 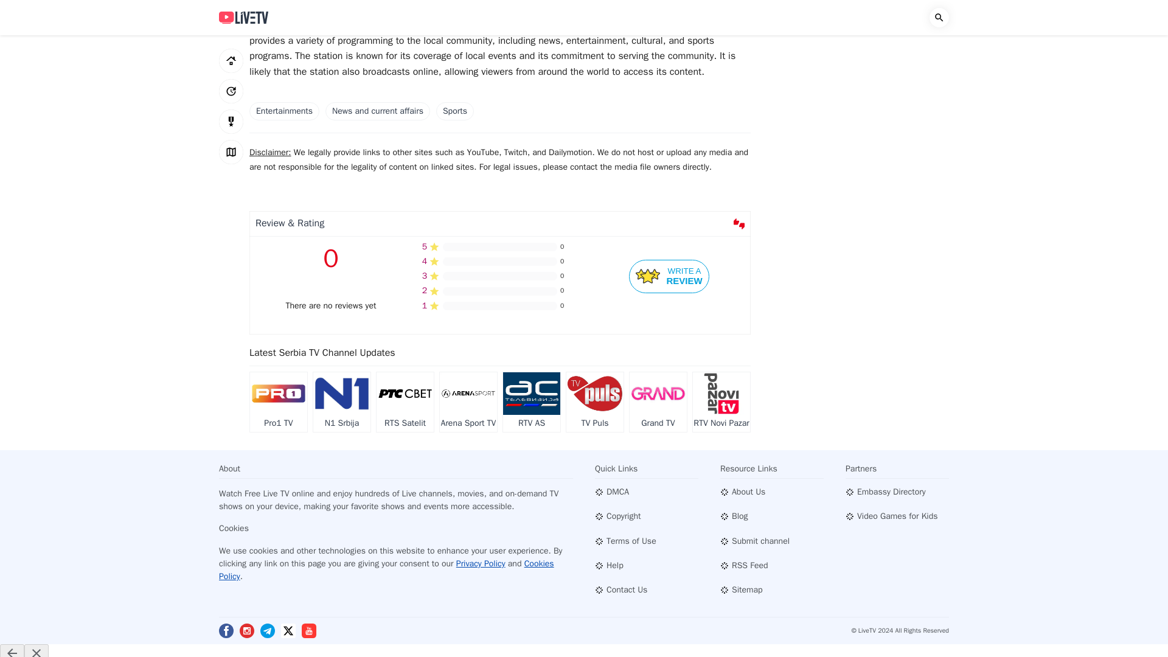 I want to click on News and current affairs, so click(x=377, y=111).